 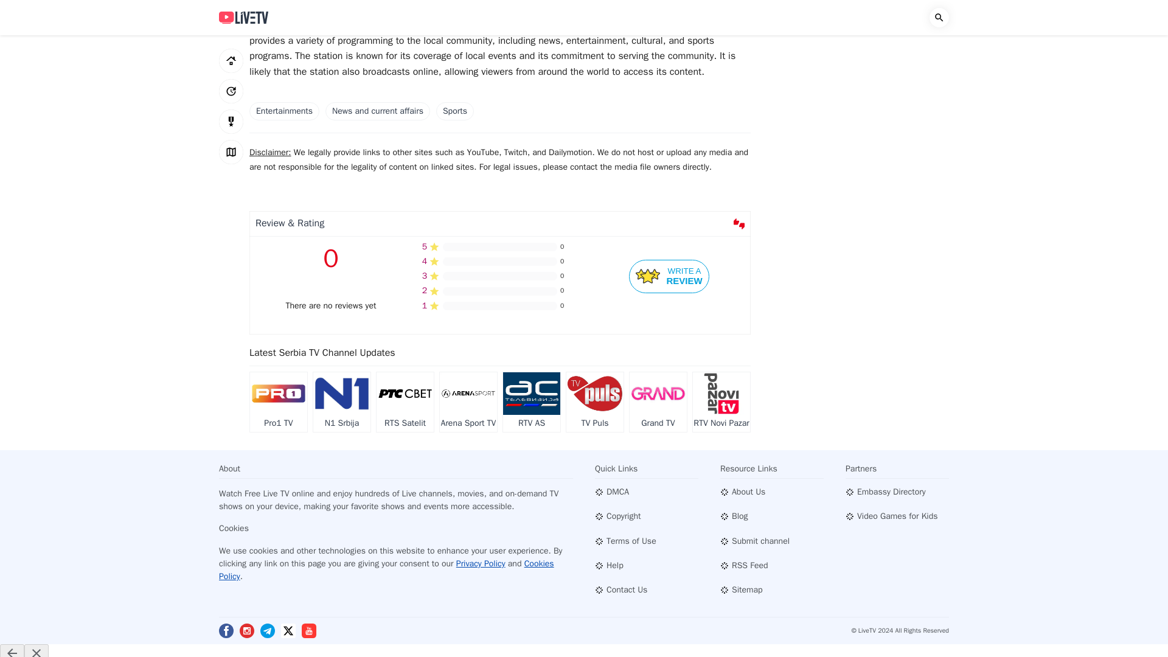 I want to click on News and current affairs, so click(x=377, y=111).